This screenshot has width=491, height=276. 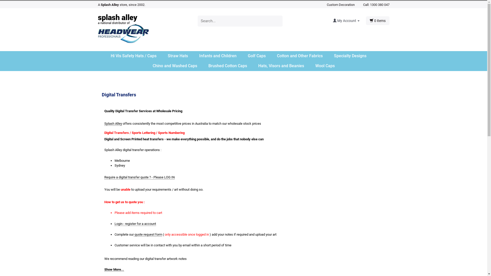 What do you see at coordinates (180, 66) in the screenshot?
I see `Chino and Washed Caps` at bounding box center [180, 66].